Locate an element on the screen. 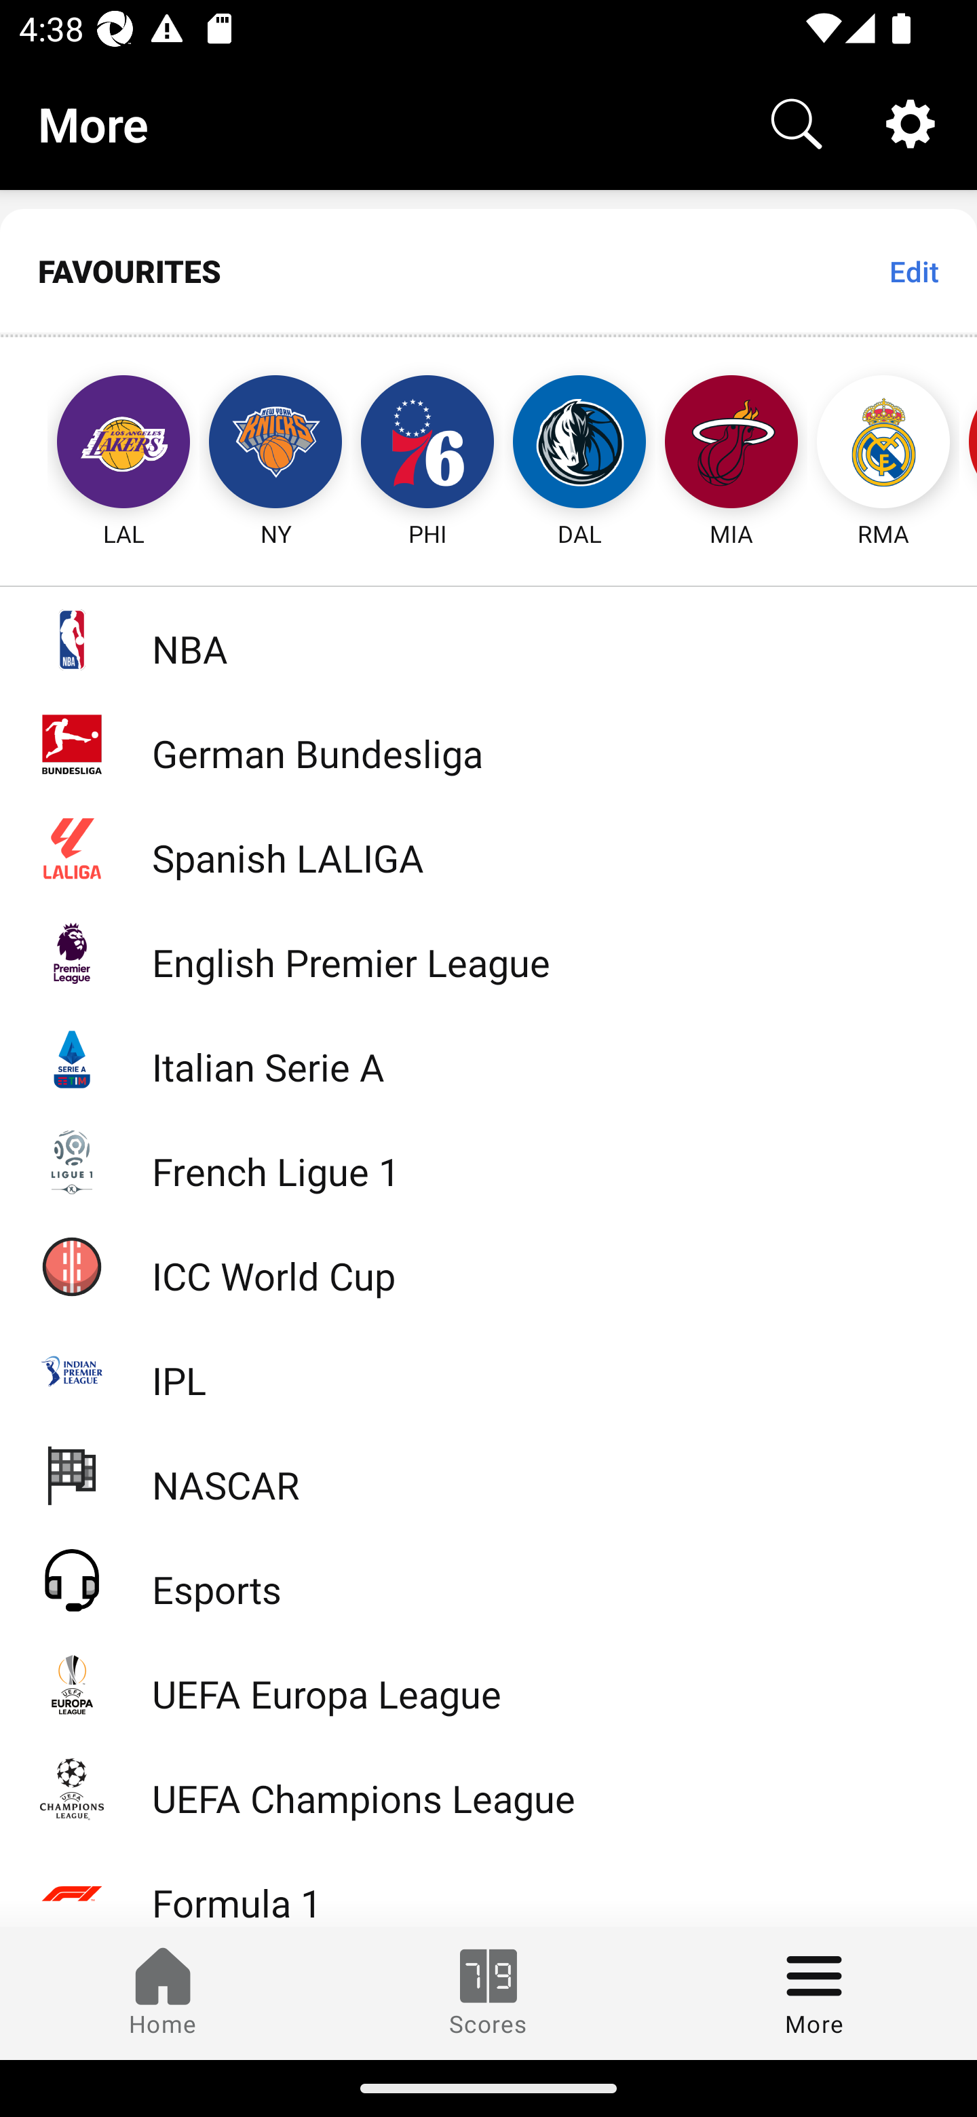 The image size is (977, 2117). IPL is located at coordinates (488, 1371).